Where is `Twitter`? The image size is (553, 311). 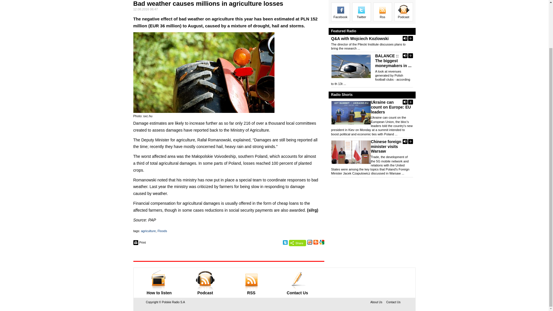
Twitter is located at coordinates (285, 242).